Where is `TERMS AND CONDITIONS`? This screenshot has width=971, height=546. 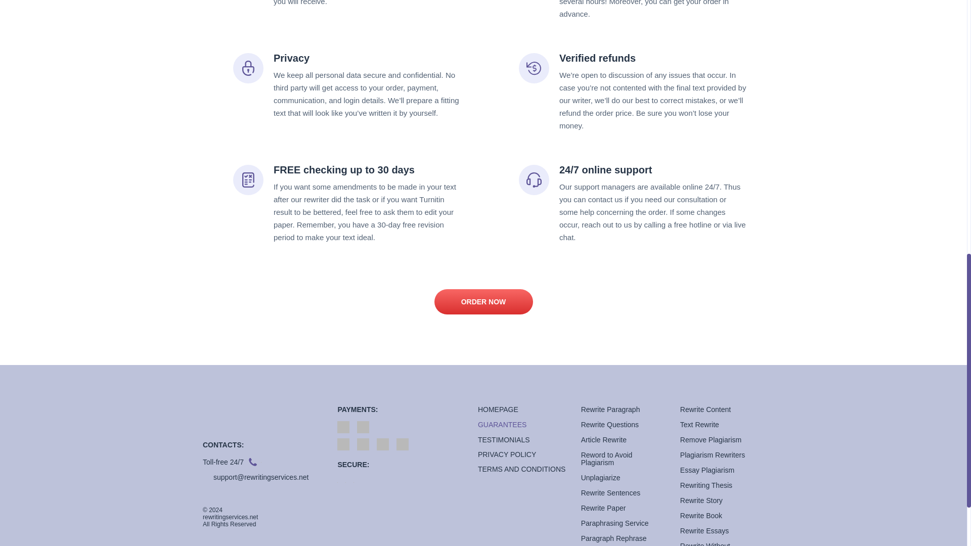
TERMS AND CONDITIONS is located at coordinates (521, 469).